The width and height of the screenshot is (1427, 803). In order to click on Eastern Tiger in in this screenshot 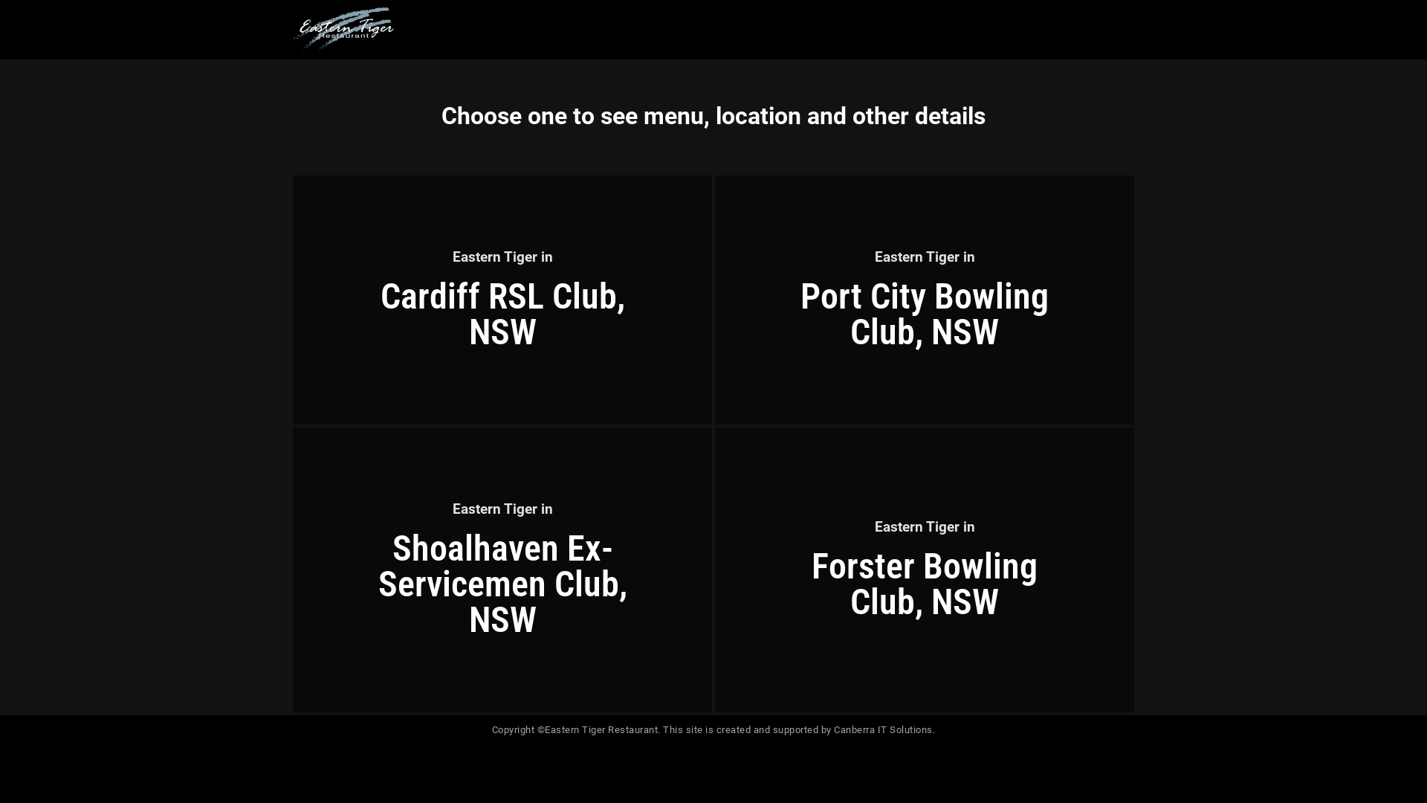, I will do `click(925, 257)`.